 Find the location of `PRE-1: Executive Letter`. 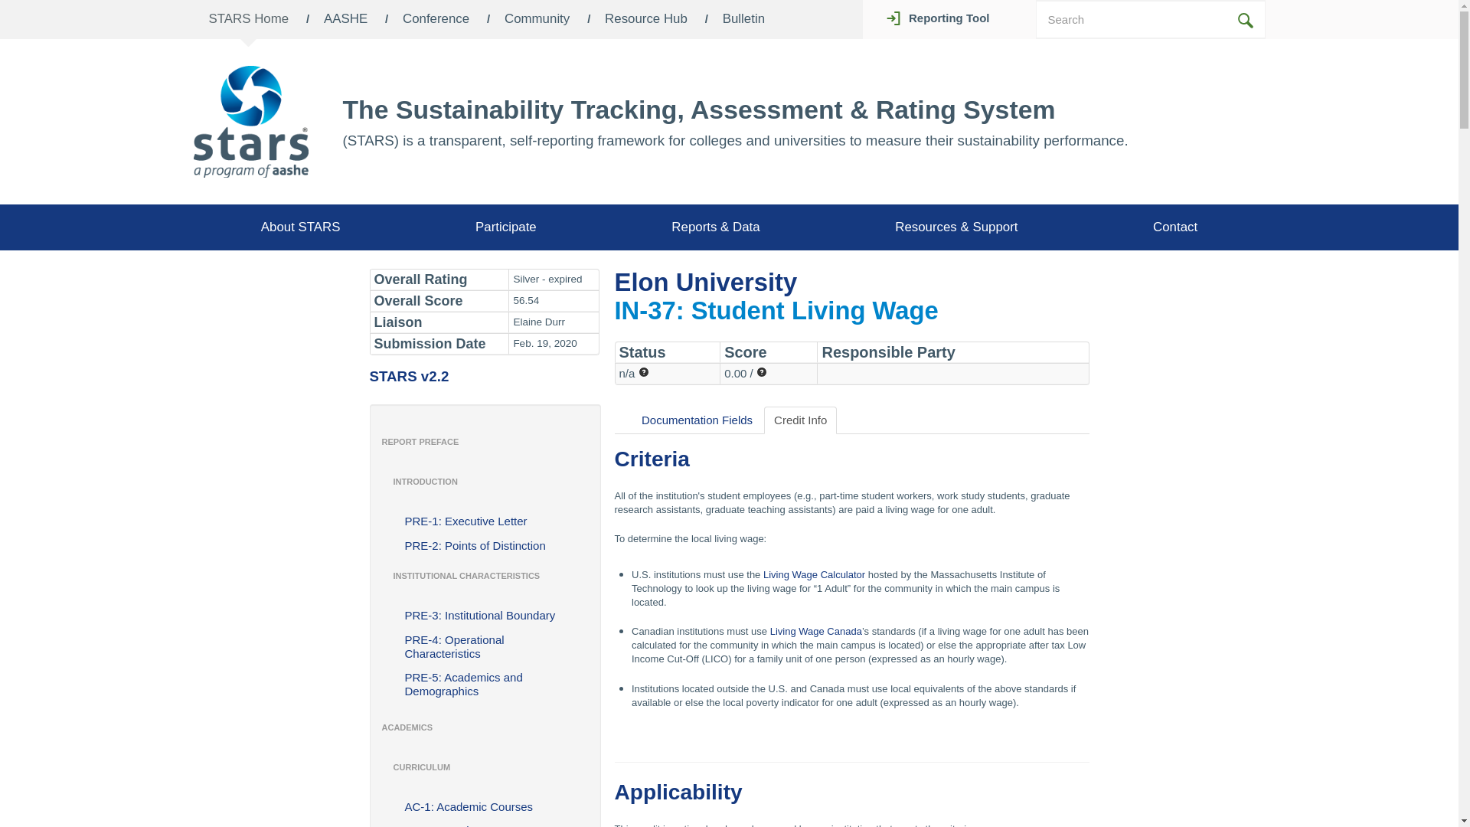

PRE-1: Executive Letter is located at coordinates (485, 521).